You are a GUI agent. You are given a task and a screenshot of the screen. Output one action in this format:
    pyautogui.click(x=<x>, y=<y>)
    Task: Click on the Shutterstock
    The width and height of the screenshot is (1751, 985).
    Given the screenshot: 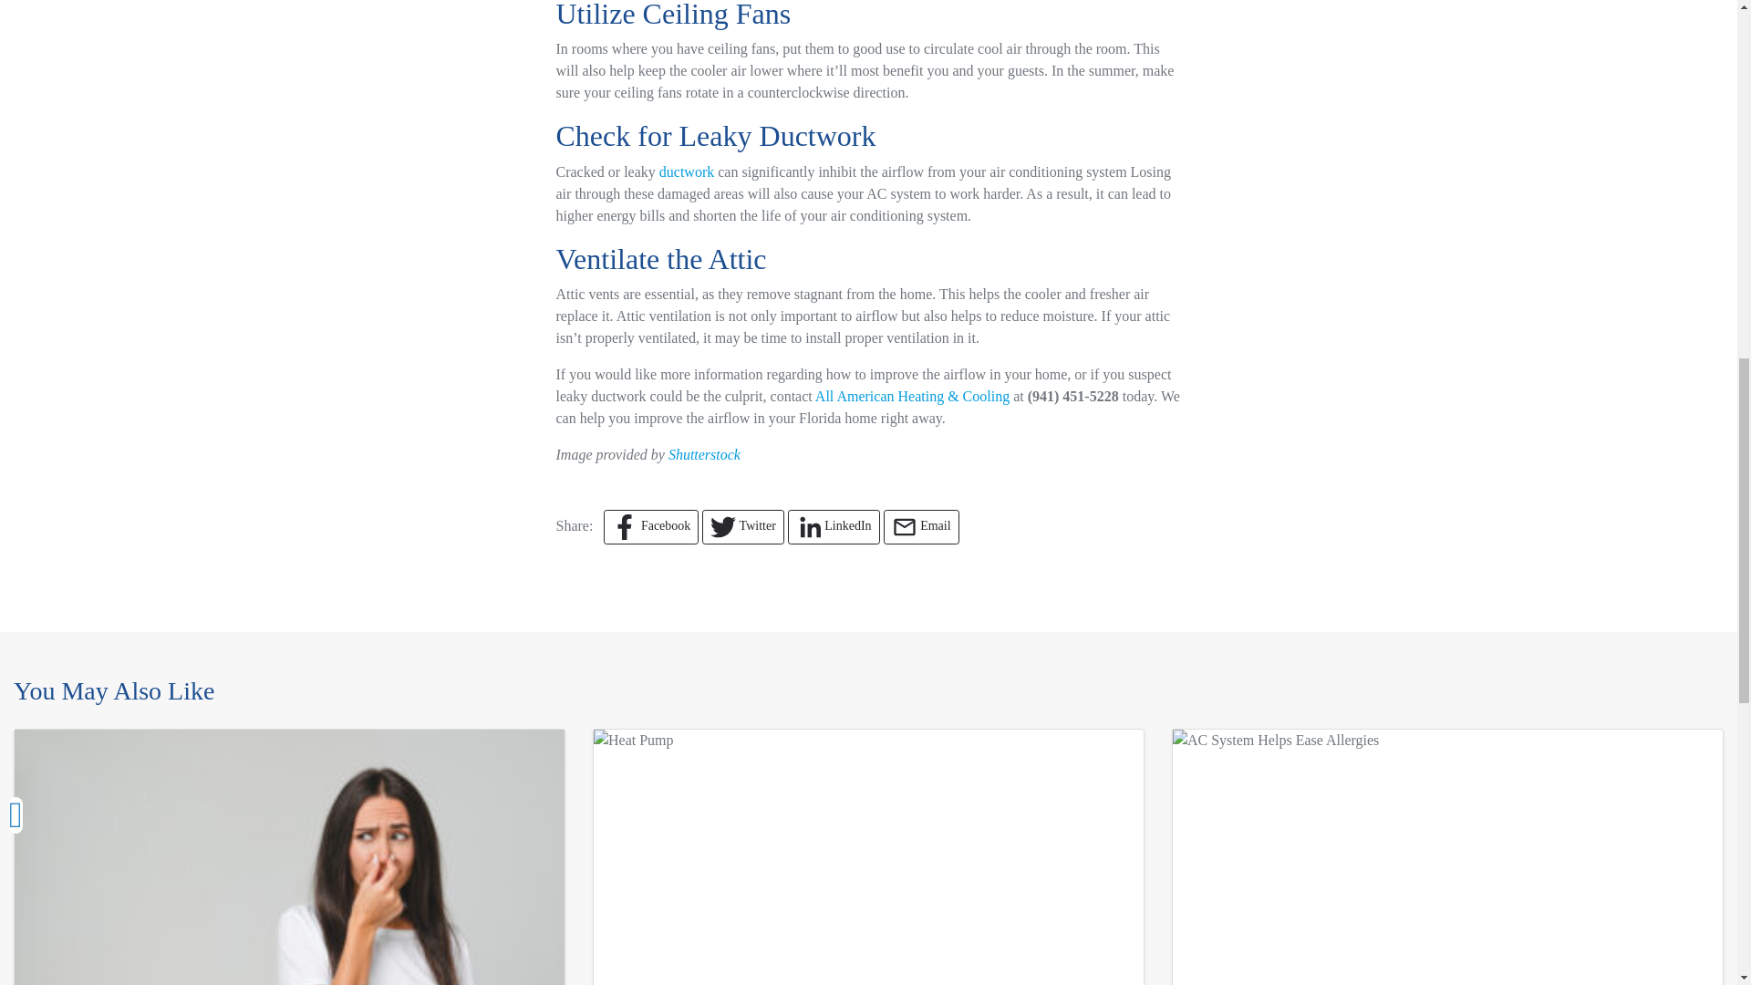 What is the action you would take?
    pyautogui.click(x=704, y=454)
    